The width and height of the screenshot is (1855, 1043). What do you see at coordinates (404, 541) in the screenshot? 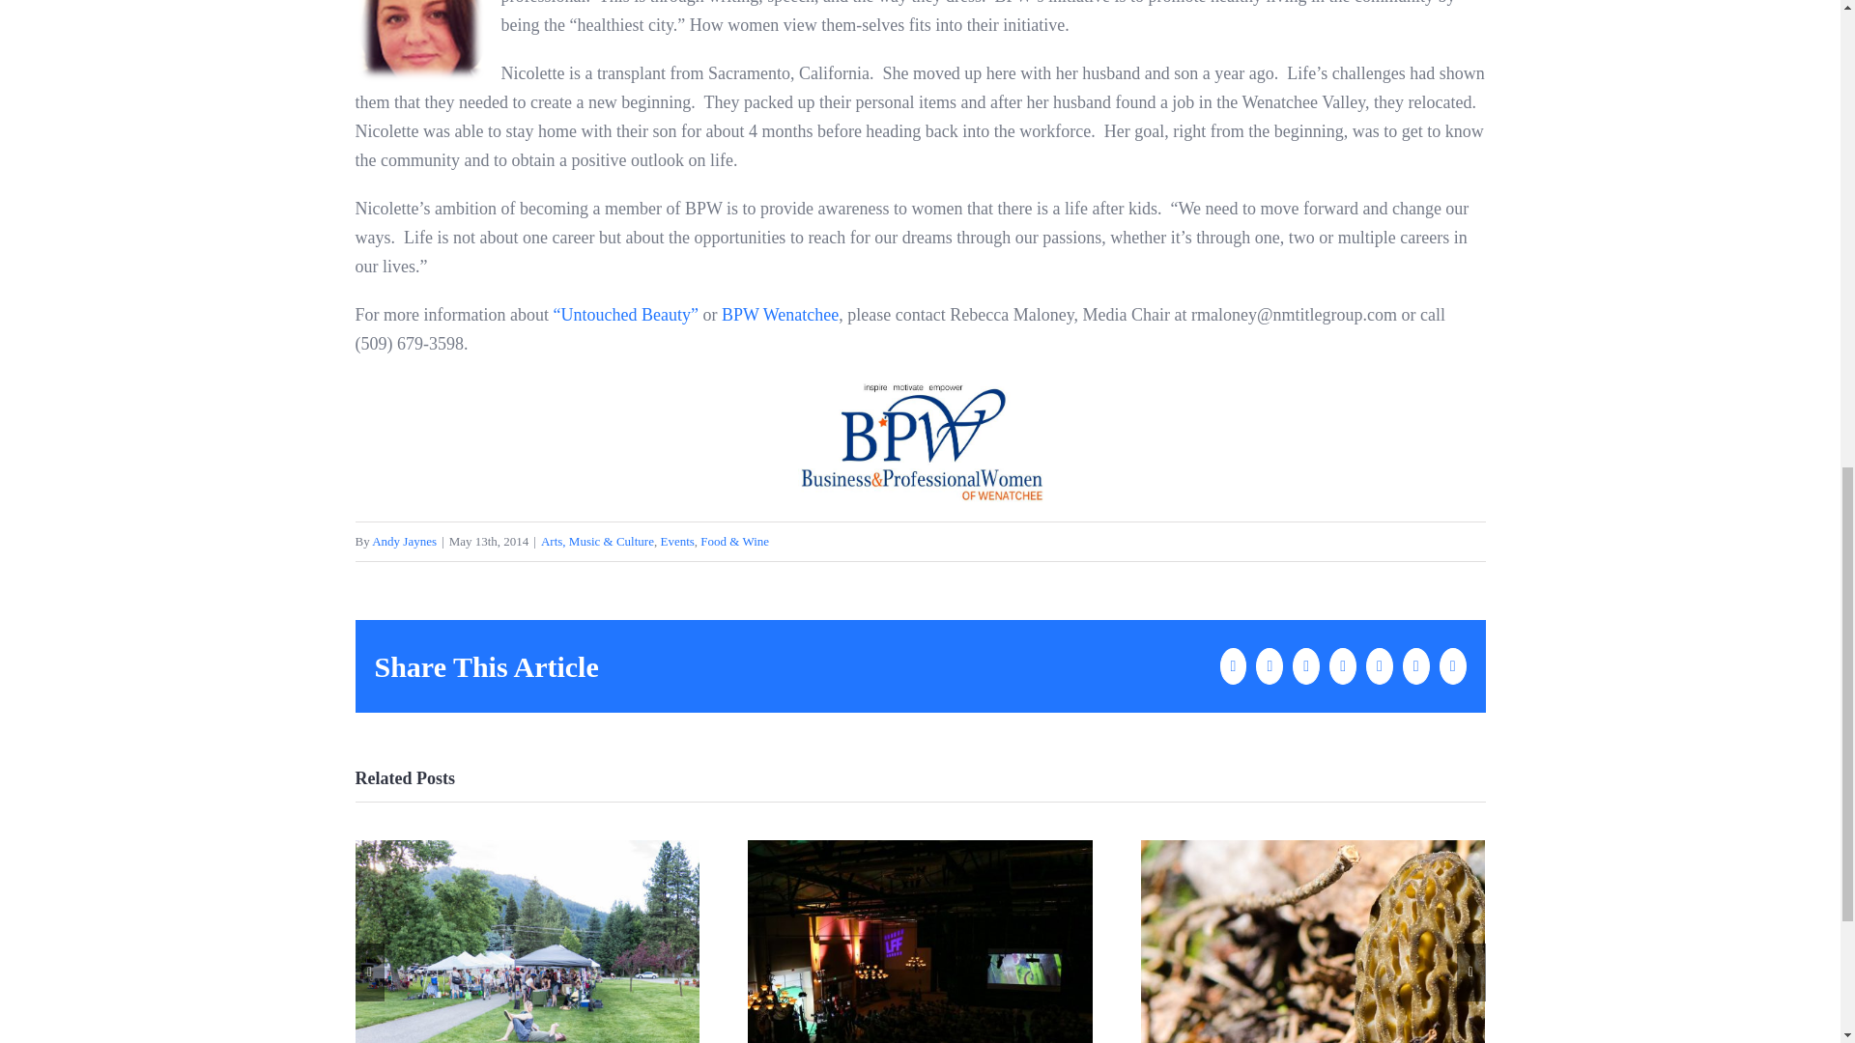
I see `Posts by Andy Jaynes` at bounding box center [404, 541].